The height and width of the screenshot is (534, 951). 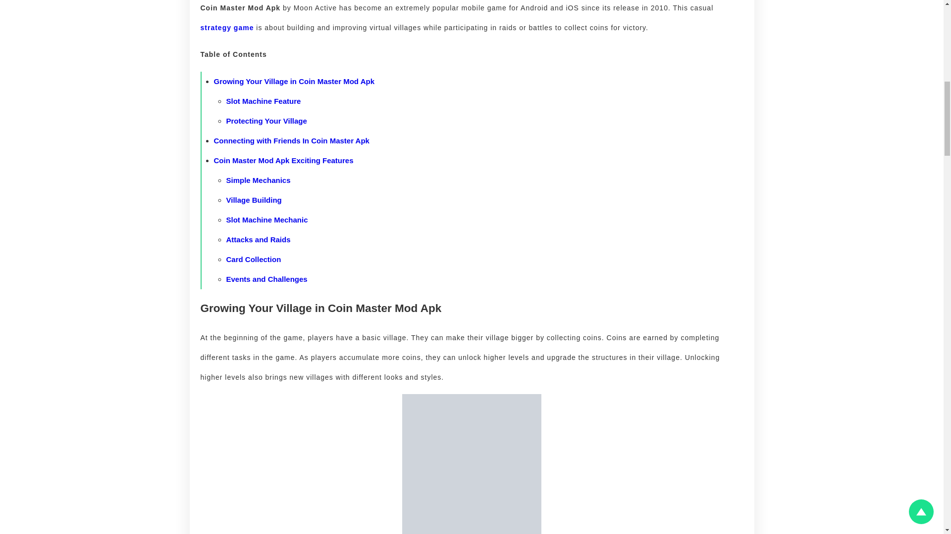 I want to click on strategy game, so click(x=227, y=27).